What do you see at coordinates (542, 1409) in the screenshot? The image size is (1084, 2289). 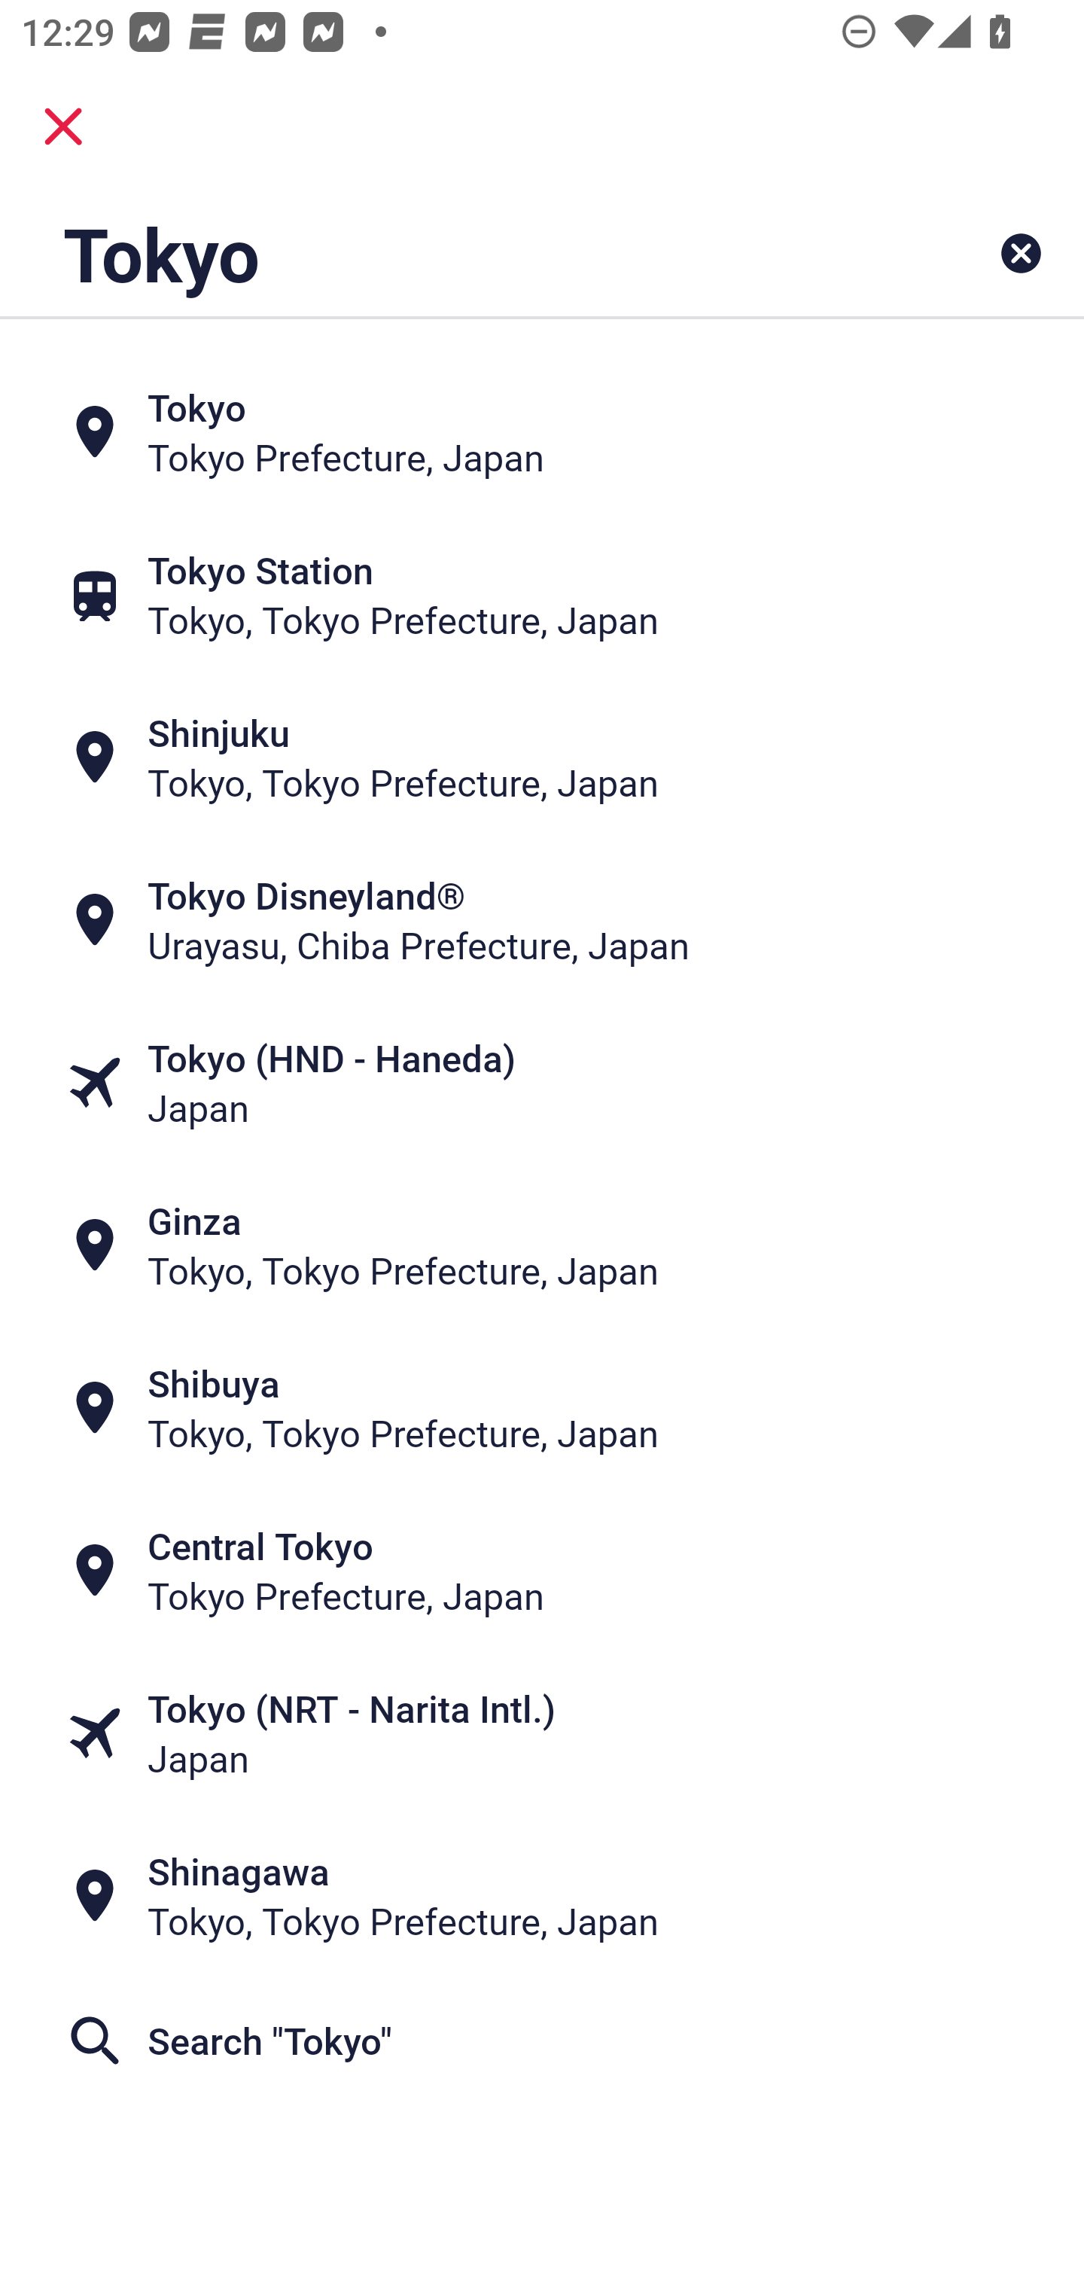 I see `Shibuya Tokyo, Tokyo Prefecture, Japan` at bounding box center [542, 1409].